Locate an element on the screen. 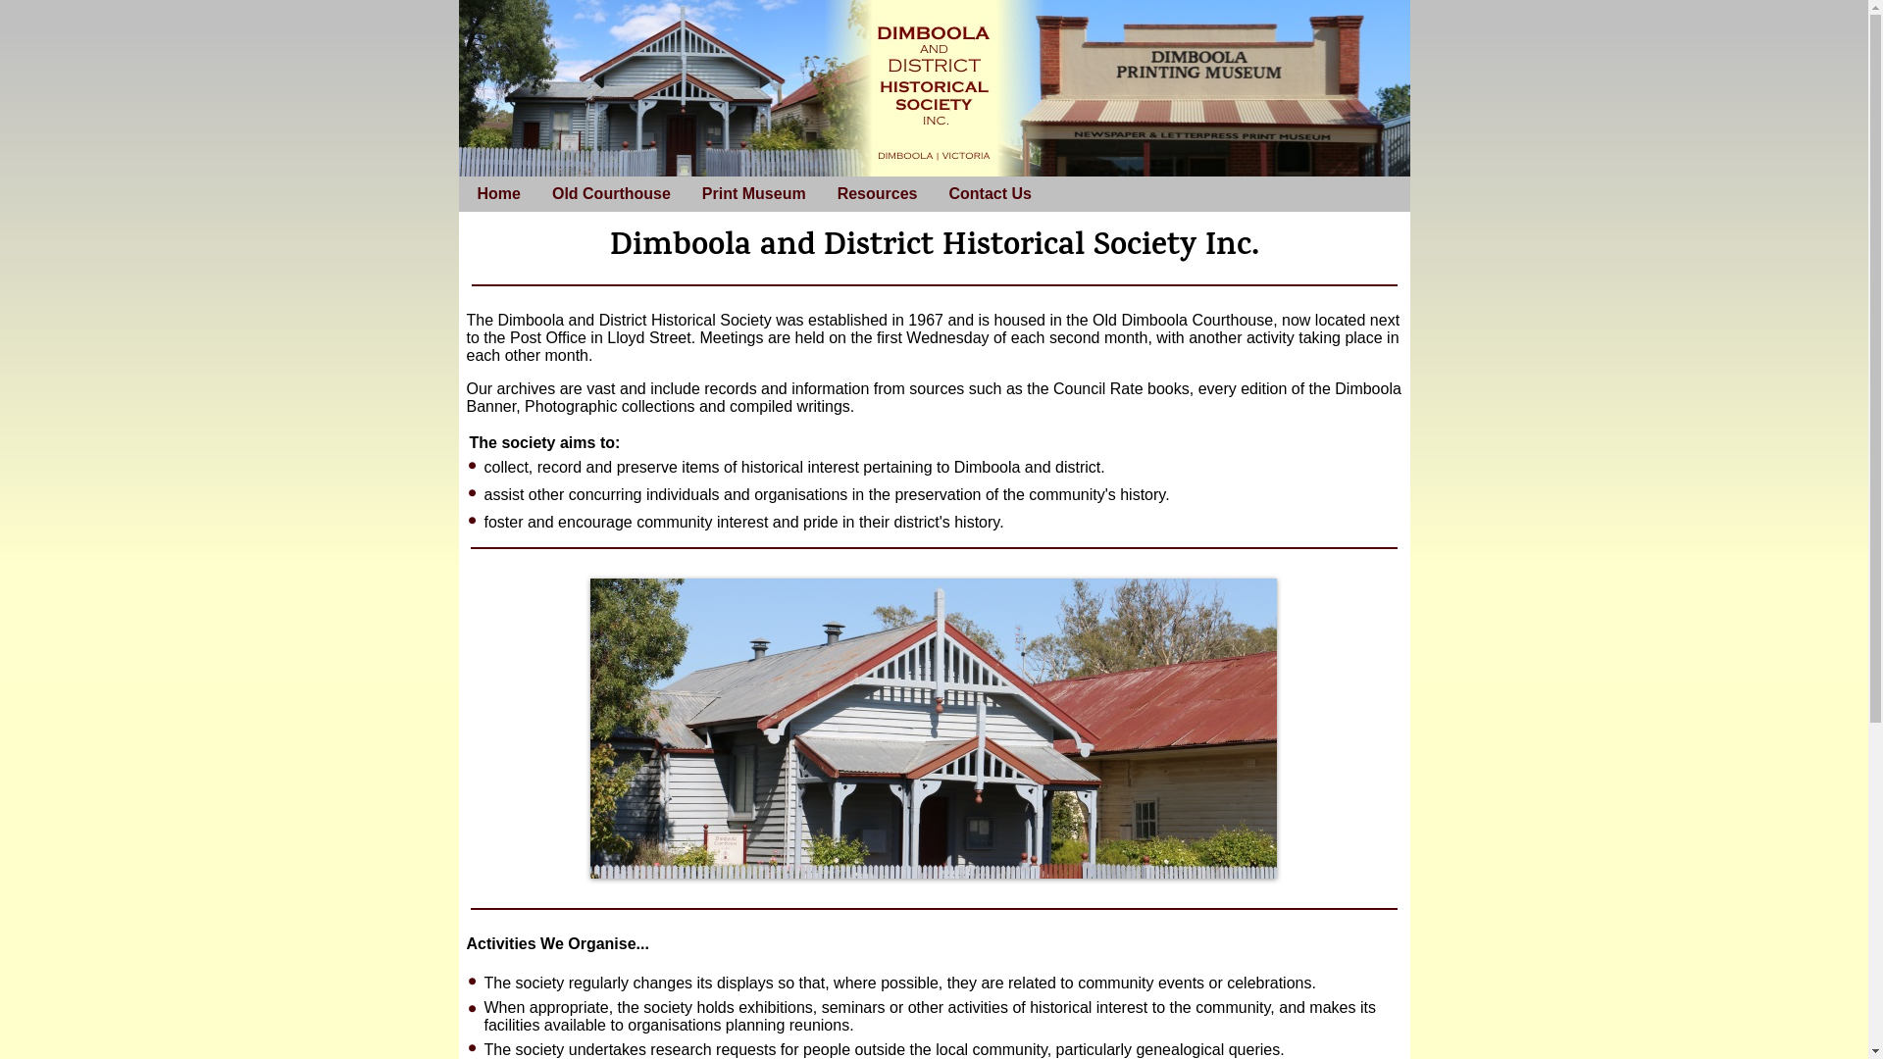  Print Museum is located at coordinates (754, 194).